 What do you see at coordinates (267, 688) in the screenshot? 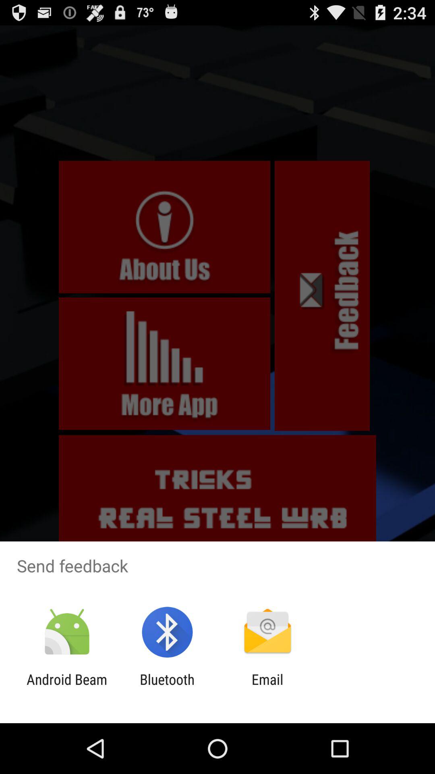
I see `launch the email item` at bounding box center [267, 688].